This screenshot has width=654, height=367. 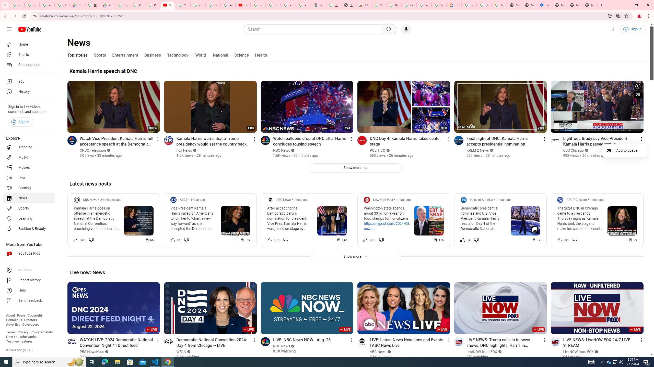 What do you see at coordinates (125, 55) in the screenshot?
I see `Entertainment` at bounding box center [125, 55].